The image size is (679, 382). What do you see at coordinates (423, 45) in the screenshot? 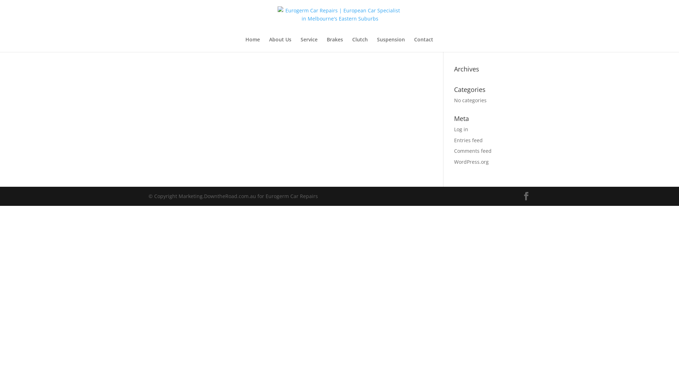
I see `Contact` at bounding box center [423, 45].